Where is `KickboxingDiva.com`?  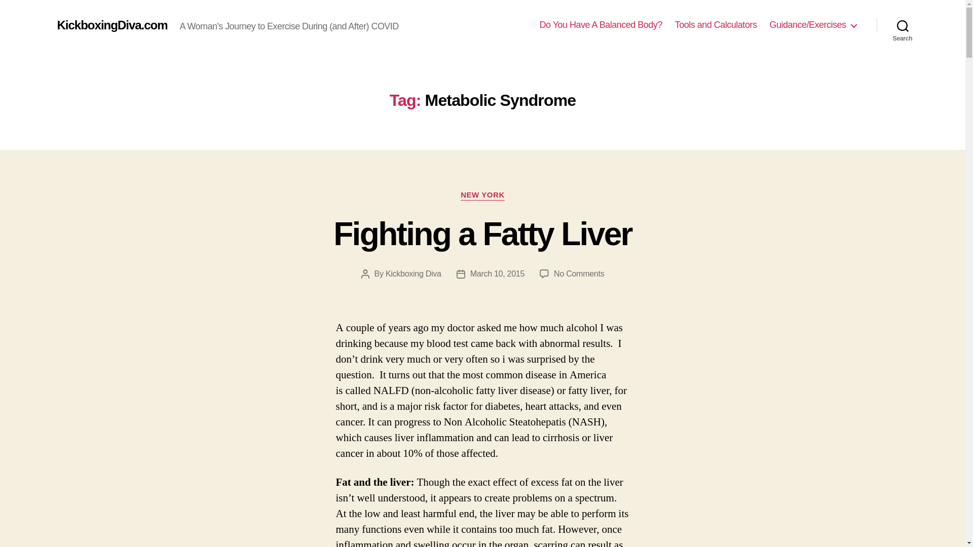
KickboxingDiva.com is located at coordinates (482, 196).